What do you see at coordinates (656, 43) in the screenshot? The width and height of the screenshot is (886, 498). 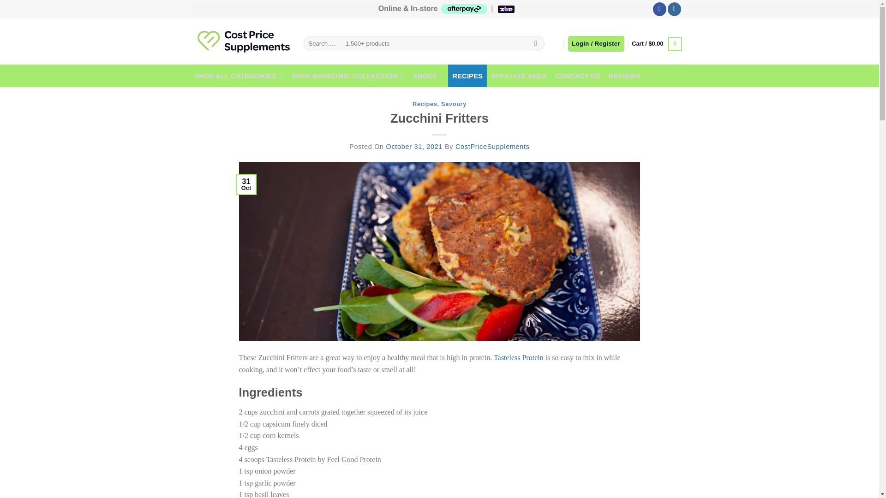 I see `Cart` at bounding box center [656, 43].